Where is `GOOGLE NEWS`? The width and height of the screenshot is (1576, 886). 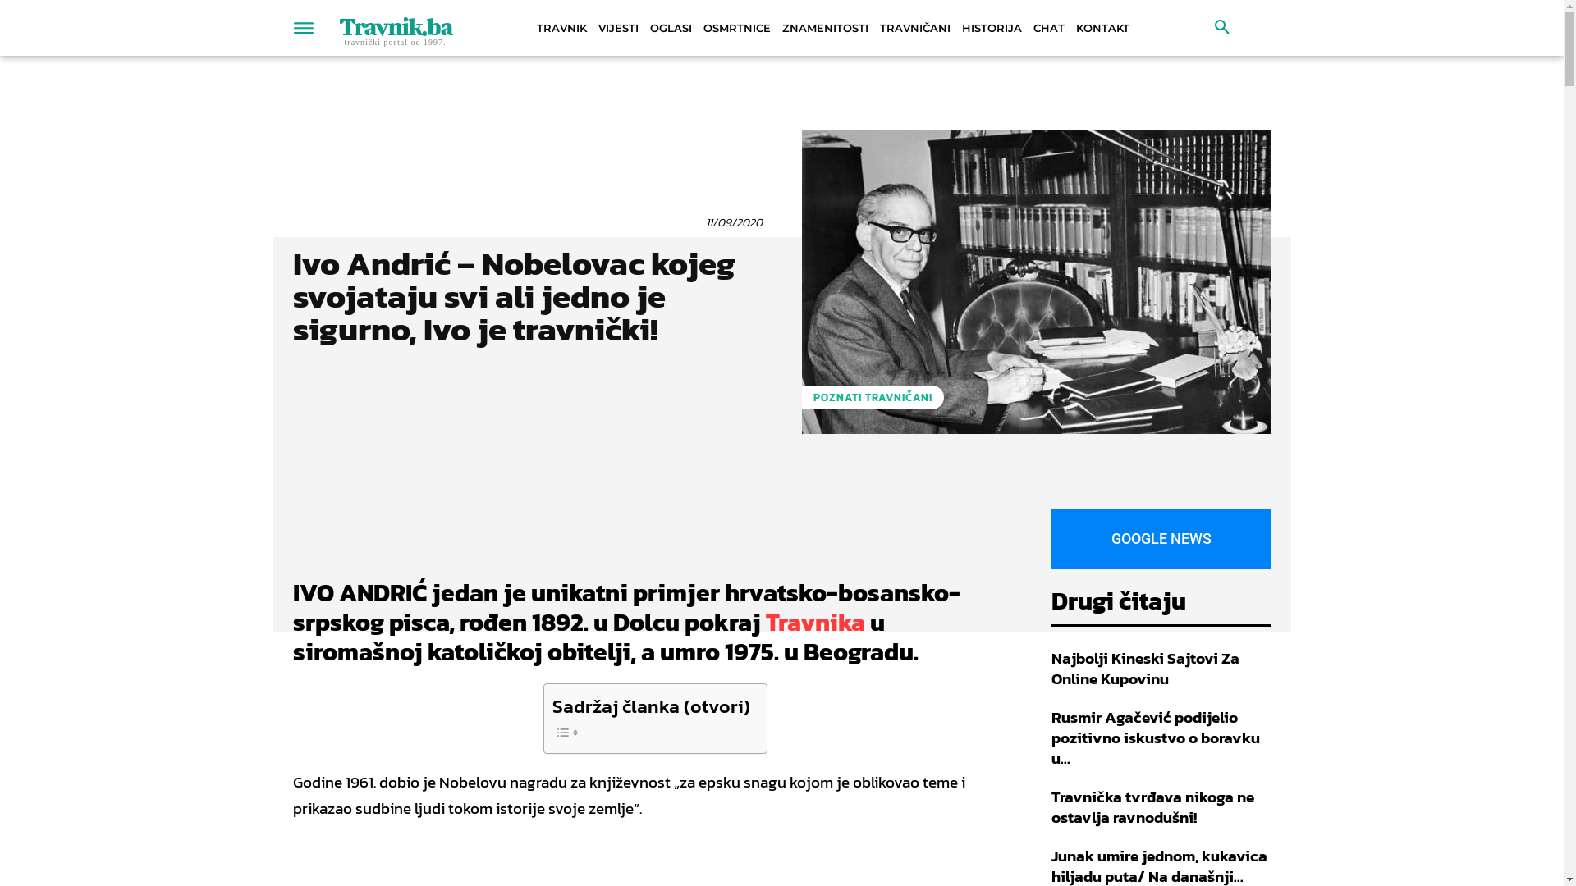
GOOGLE NEWS is located at coordinates (1161, 538).